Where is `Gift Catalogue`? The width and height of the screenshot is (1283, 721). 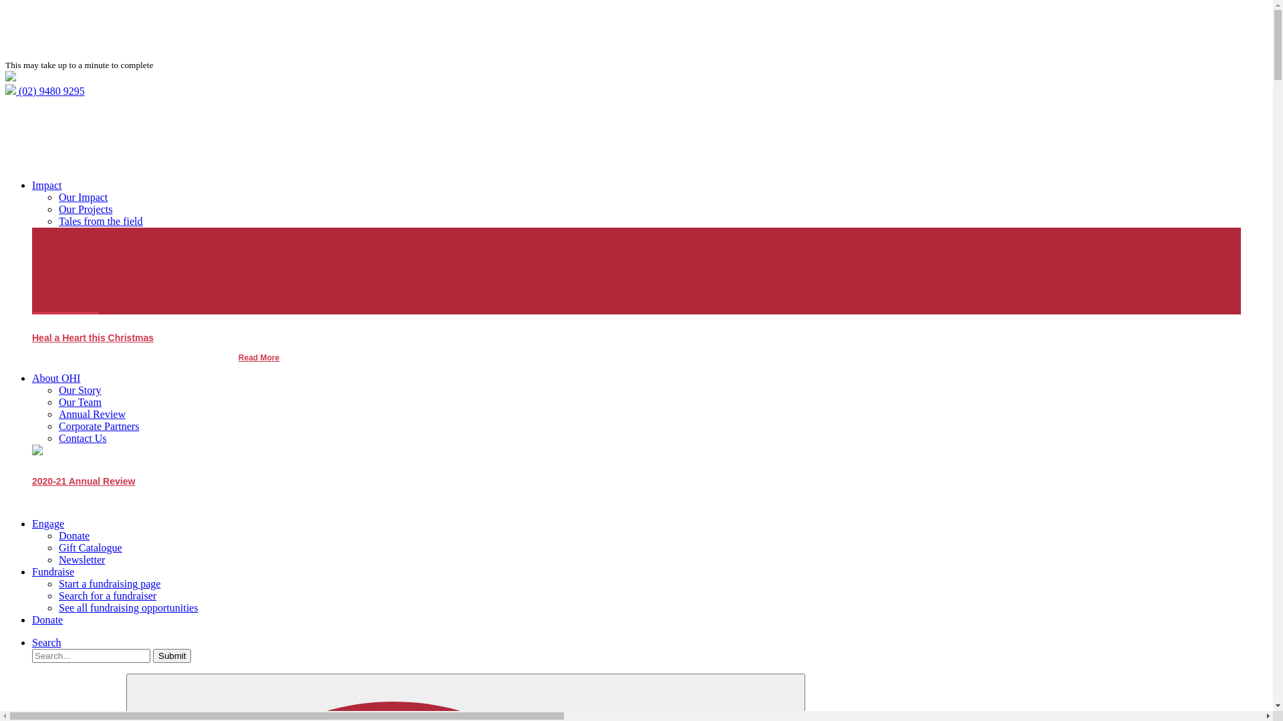 Gift Catalogue is located at coordinates (91, 547).